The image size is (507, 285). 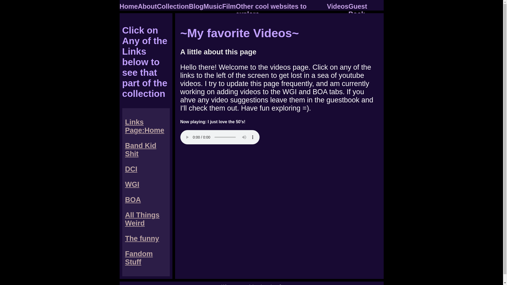 What do you see at coordinates (147, 6) in the screenshot?
I see `About` at bounding box center [147, 6].